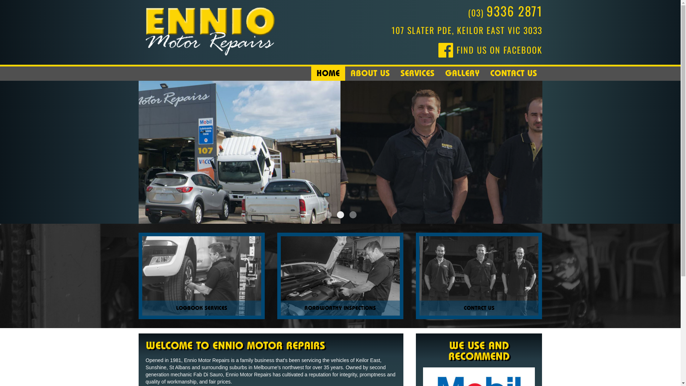 This screenshot has height=386, width=686. What do you see at coordinates (490, 50) in the screenshot?
I see `FIND US ON FACEBOOK` at bounding box center [490, 50].